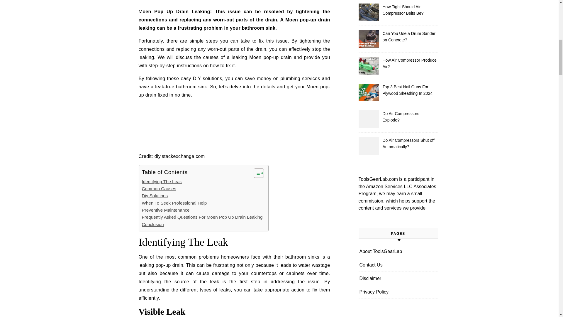 This screenshot has height=317, width=563. Describe the element at coordinates (202, 217) in the screenshot. I see `Frequently Asked Questions For Moen Pop Up Drain Leaking` at that location.